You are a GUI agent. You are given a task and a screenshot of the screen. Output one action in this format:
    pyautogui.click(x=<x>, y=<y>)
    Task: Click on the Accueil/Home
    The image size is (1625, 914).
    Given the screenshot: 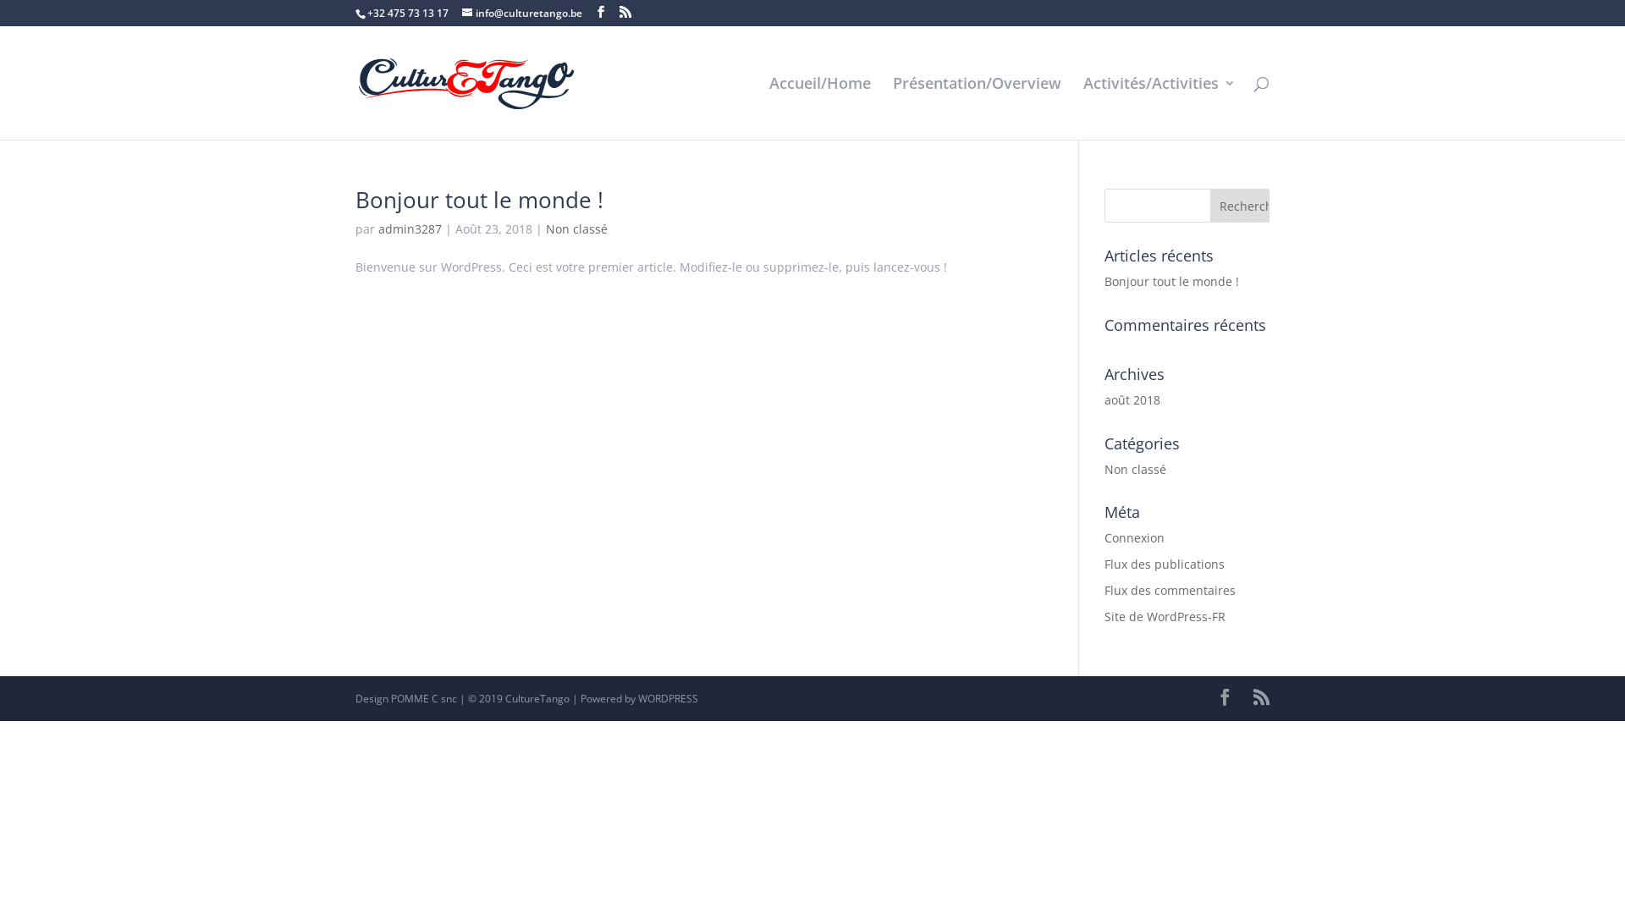 What is the action you would take?
    pyautogui.click(x=820, y=108)
    